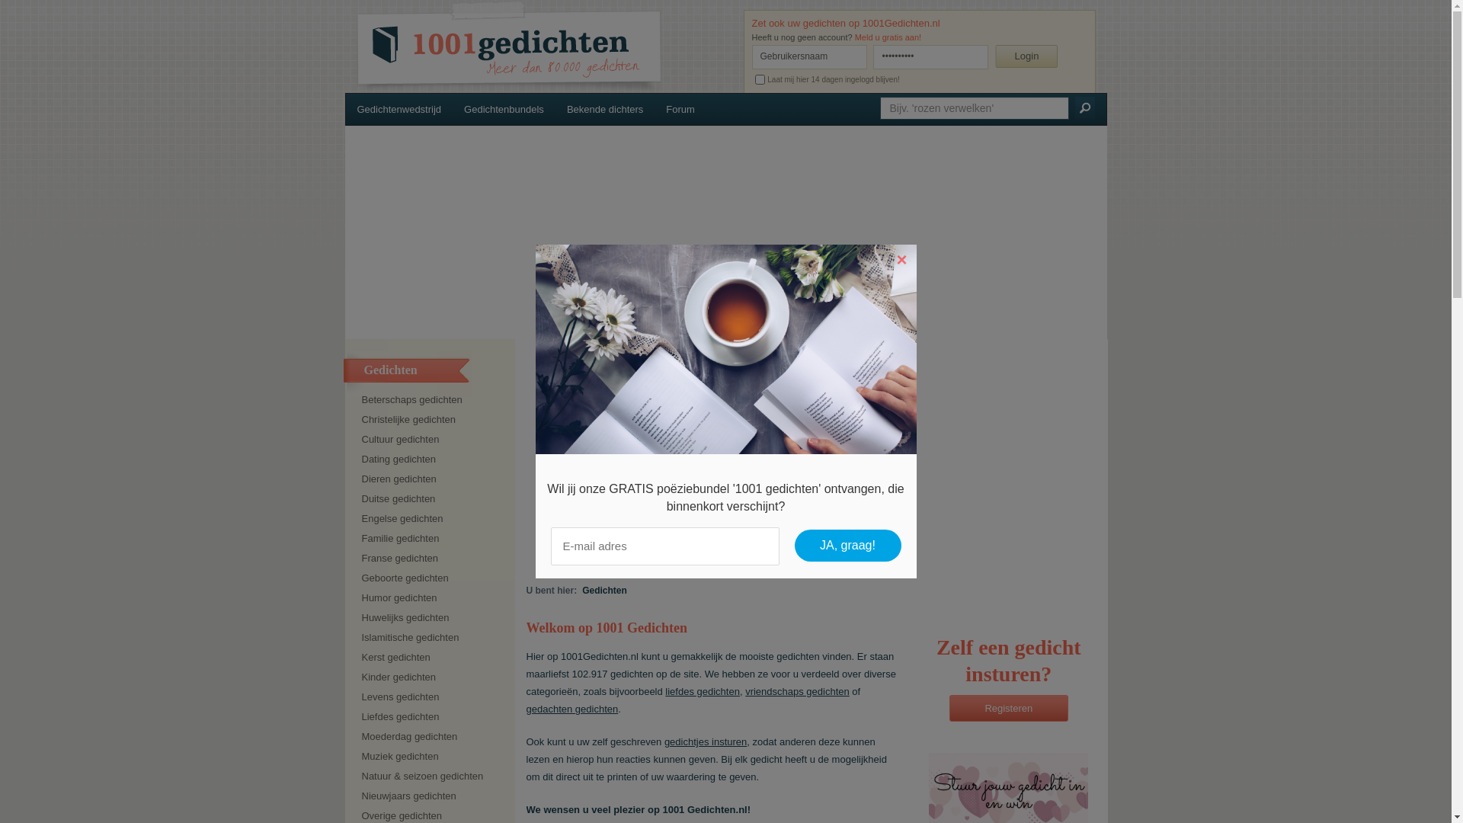 This screenshot has width=1463, height=823. I want to click on Registeren, so click(1009, 709).